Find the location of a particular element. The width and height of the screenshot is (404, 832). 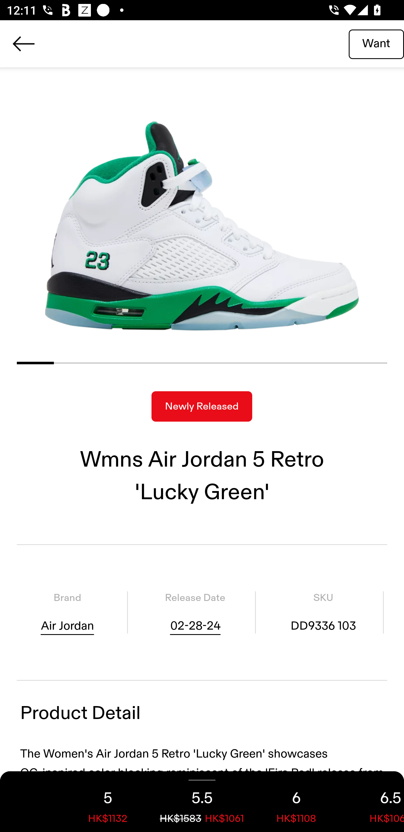

5.5 HK$1583 HK$1061 is located at coordinates (202, 802).